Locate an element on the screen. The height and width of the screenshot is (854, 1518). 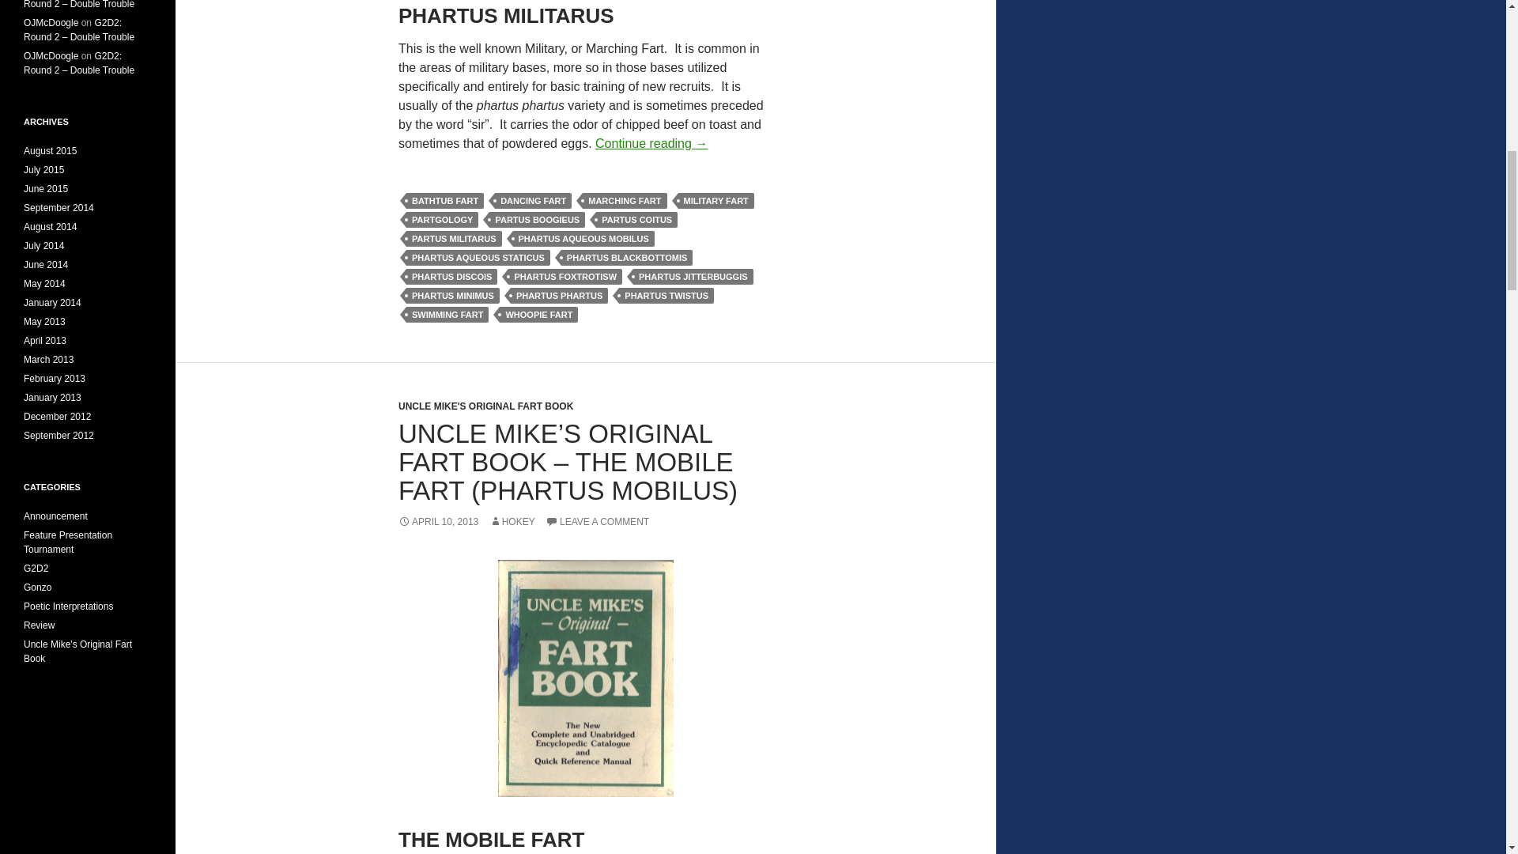
PHARTUS DISCOIS is located at coordinates (452, 277).